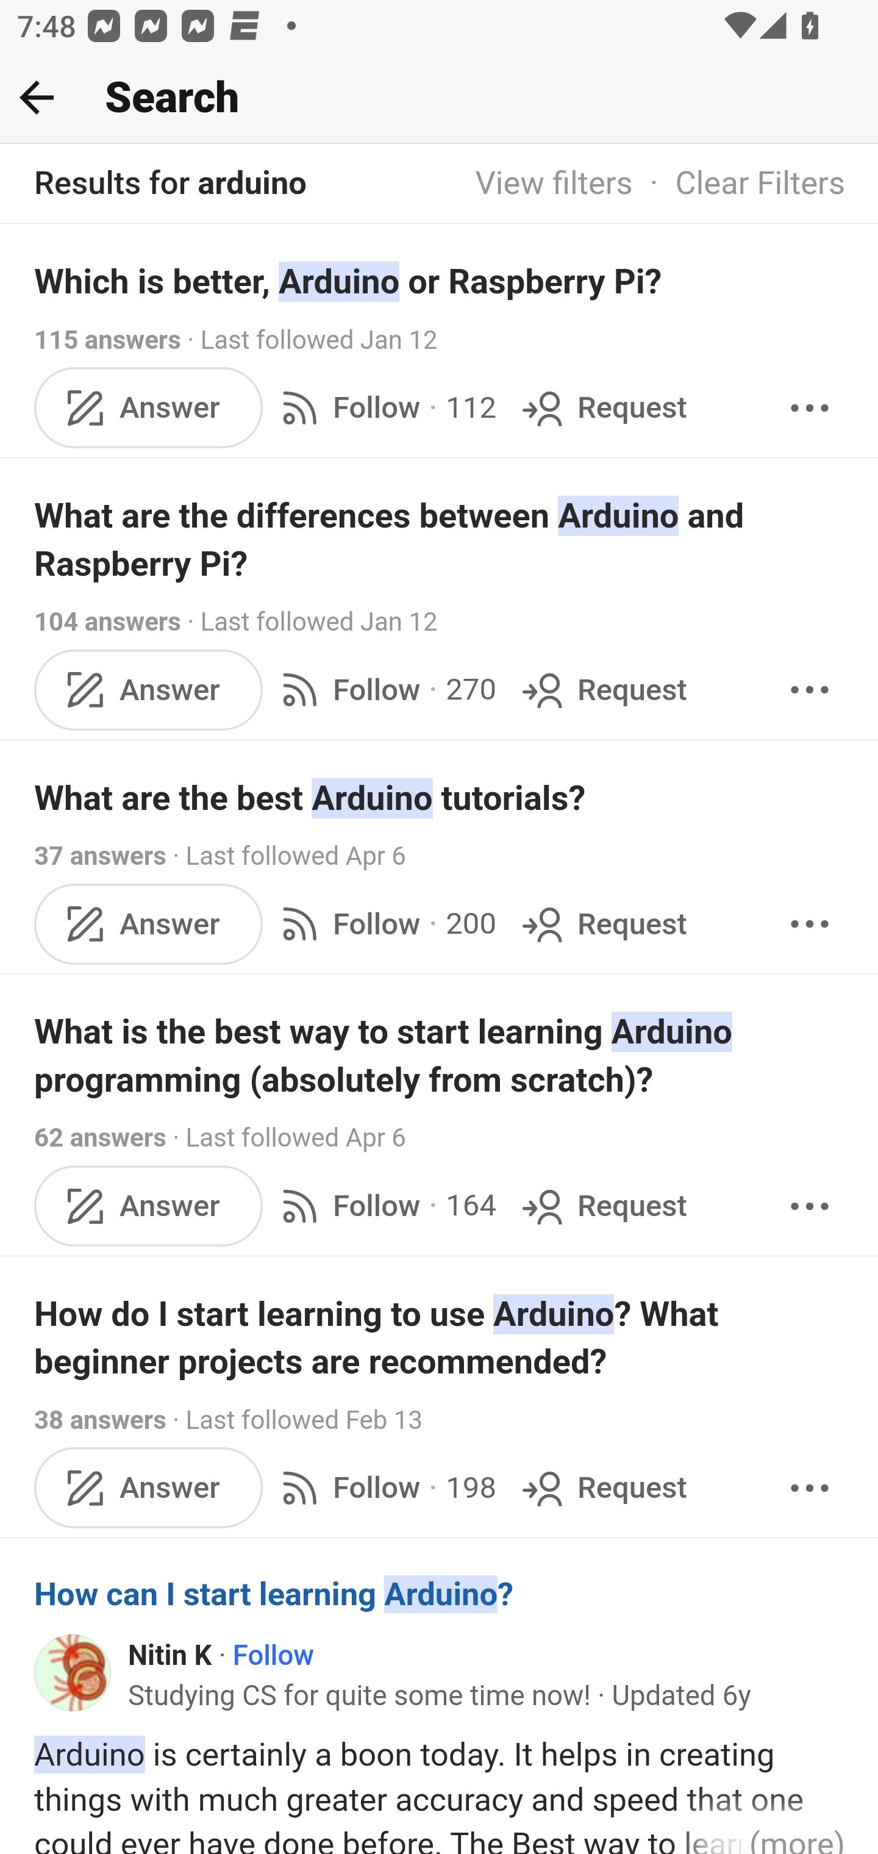 This screenshot has width=878, height=1854. Describe the element at coordinates (439, 98) in the screenshot. I see `Back Search` at that location.